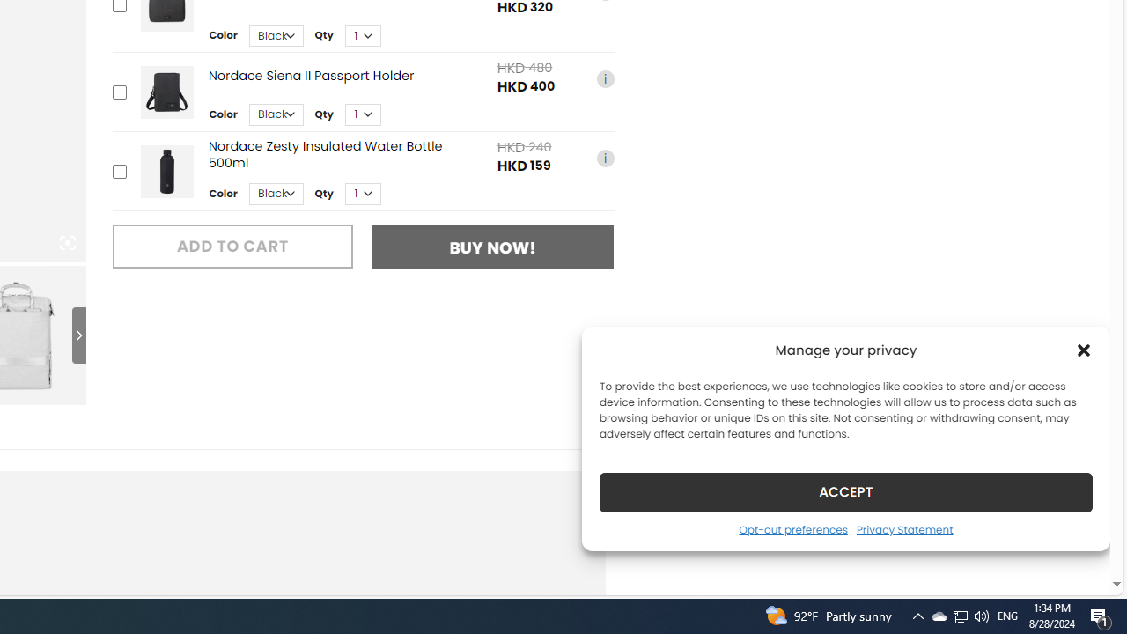  What do you see at coordinates (67, 243) in the screenshot?
I see `Class: iconic-woothumbs-fullscreen` at bounding box center [67, 243].